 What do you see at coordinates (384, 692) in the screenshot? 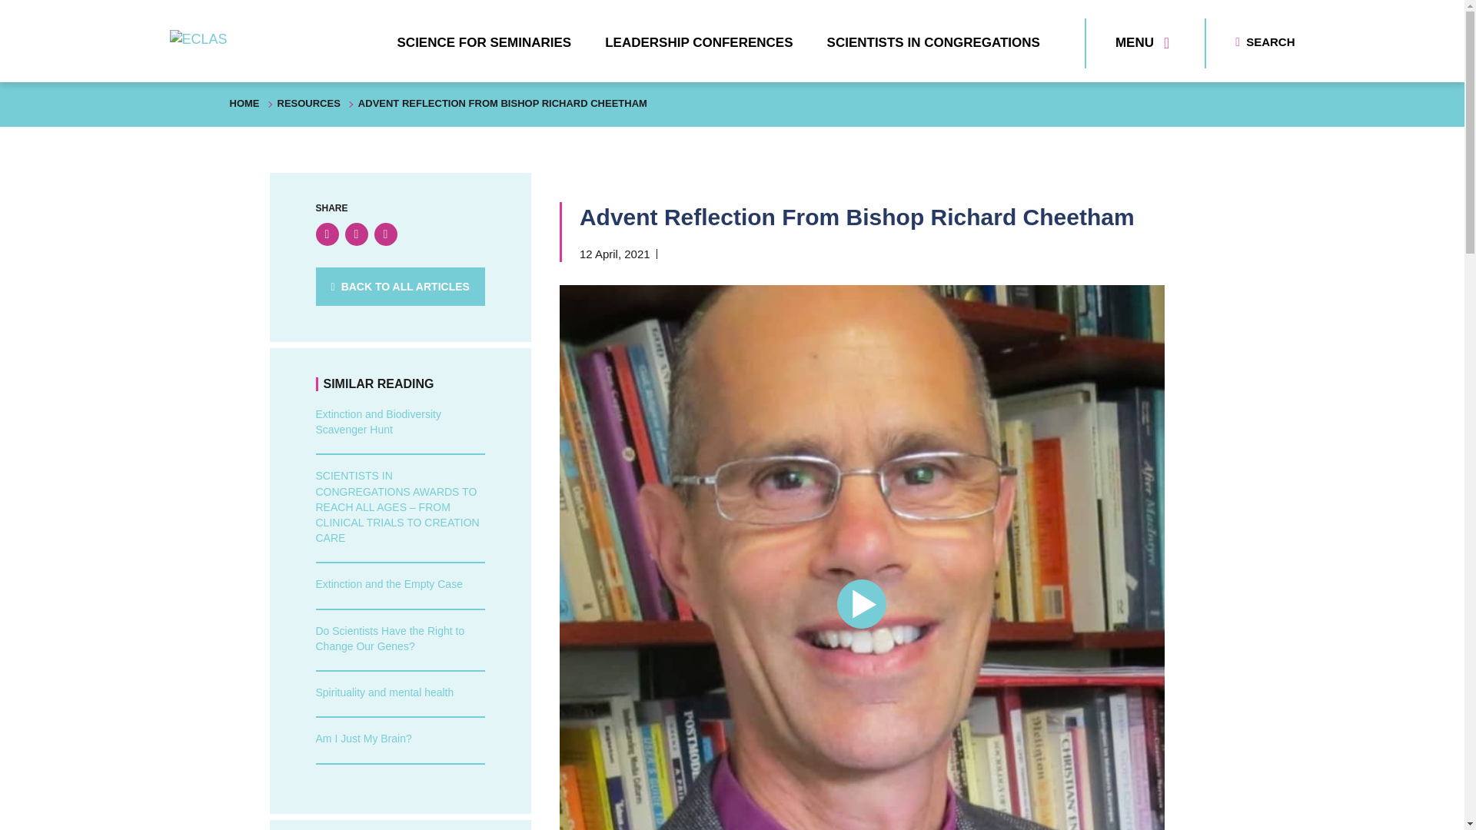
I see `Spirituality and mental health` at bounding box center [384, 692].